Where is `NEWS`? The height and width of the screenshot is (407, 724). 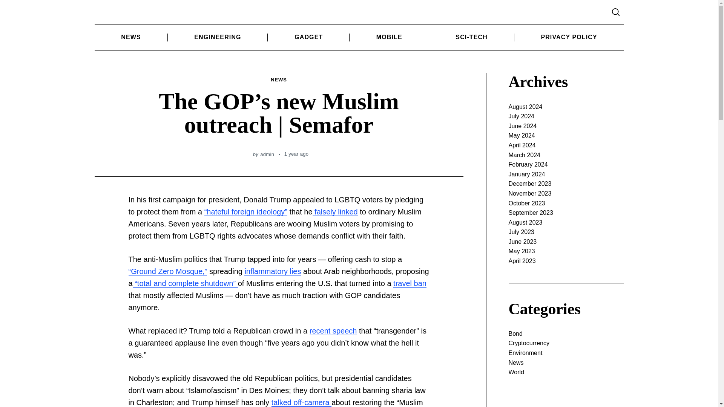 NEWS is located at coordinates (279, 80).